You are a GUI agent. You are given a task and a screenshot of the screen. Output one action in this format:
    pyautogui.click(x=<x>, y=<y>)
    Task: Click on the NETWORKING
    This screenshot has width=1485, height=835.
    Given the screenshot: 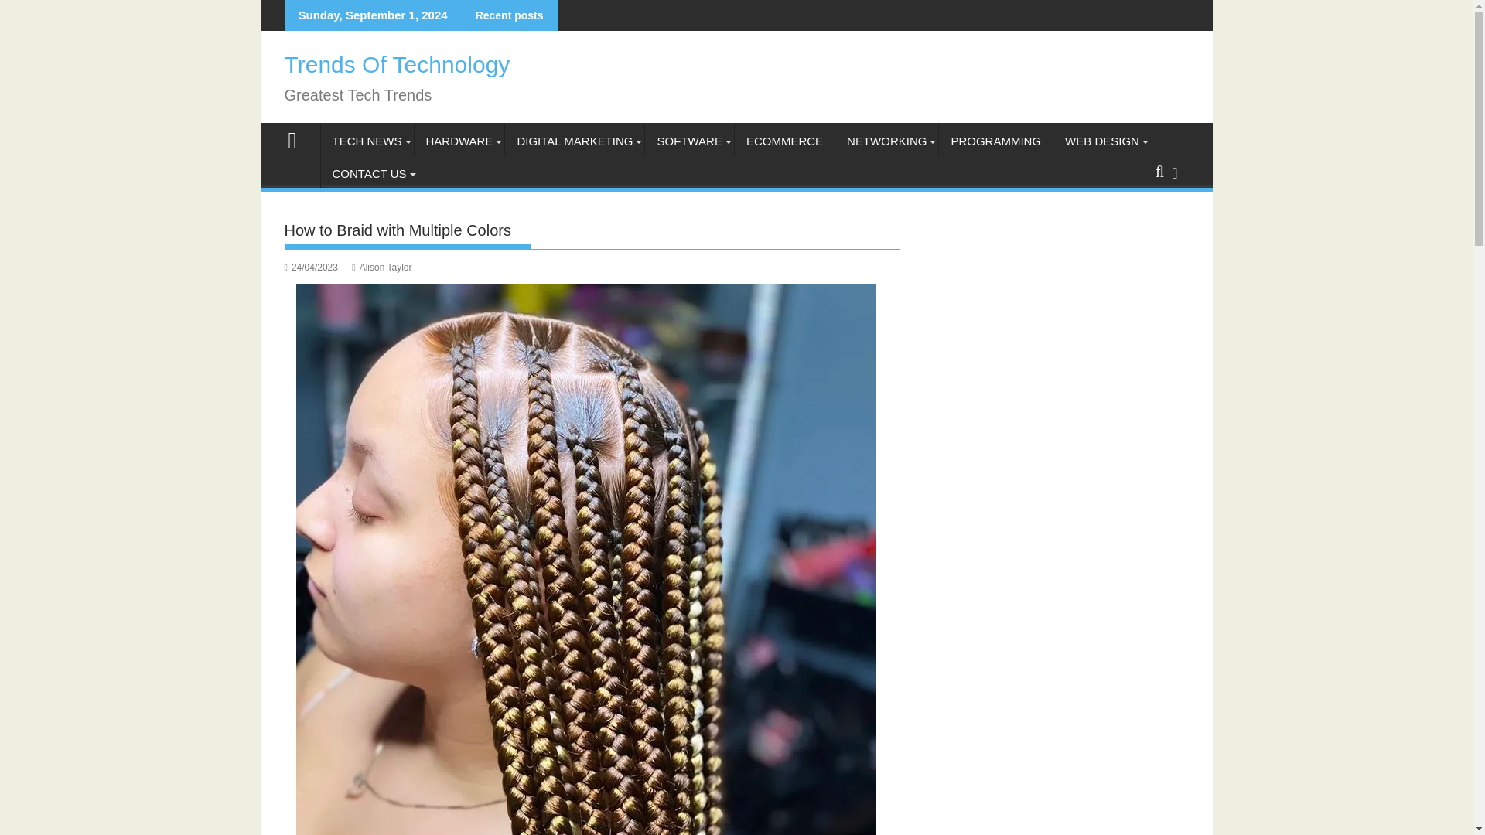 What is the action you would take?
    pyautogui.click(x=886, y=141)
    